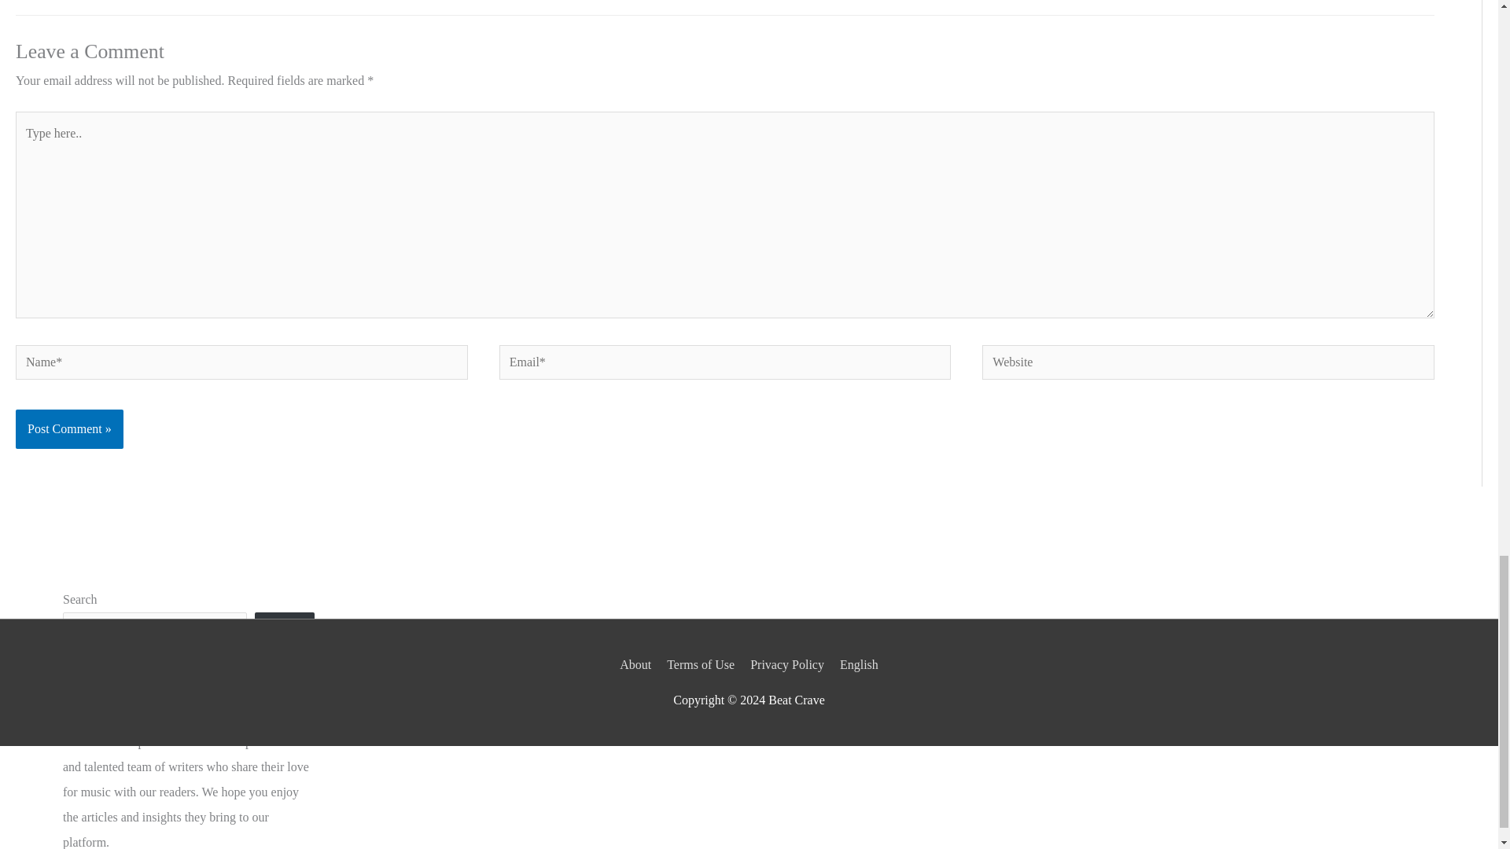 The image size is (1510, 849). Describe the element at coordinates (787, 665) in the screenshot. I see `Privacy Policy` at that location.